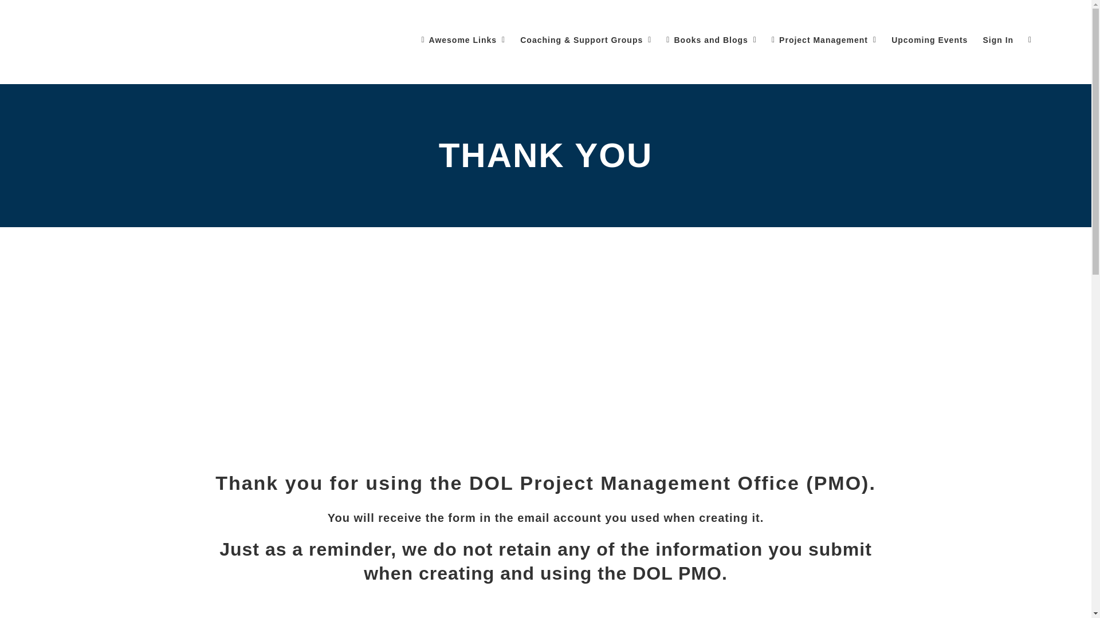 The height and width of the screenshot is (618, 1100). I want to click on Awesome Links, so click(463, 40).